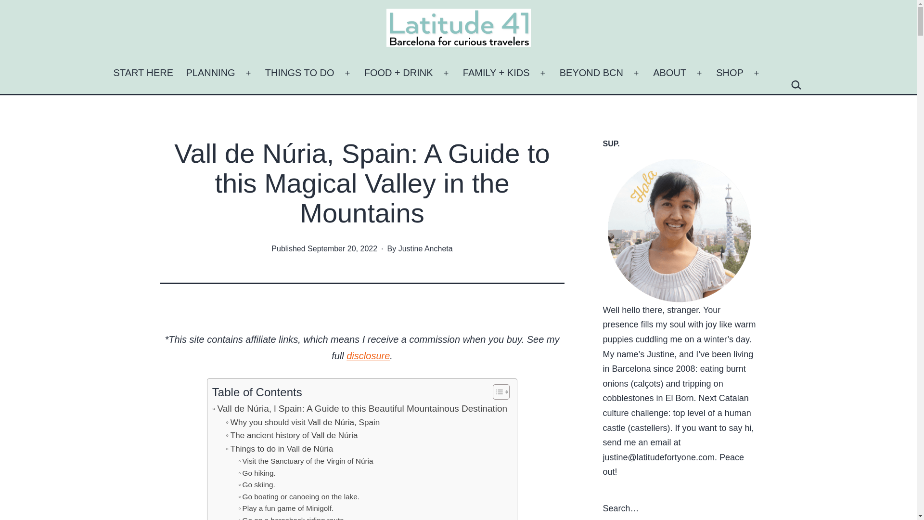 Image resolution: width=924 pixels, height=520 pixels. I want to click on Go on a horseback riding route., so click(292, 517).